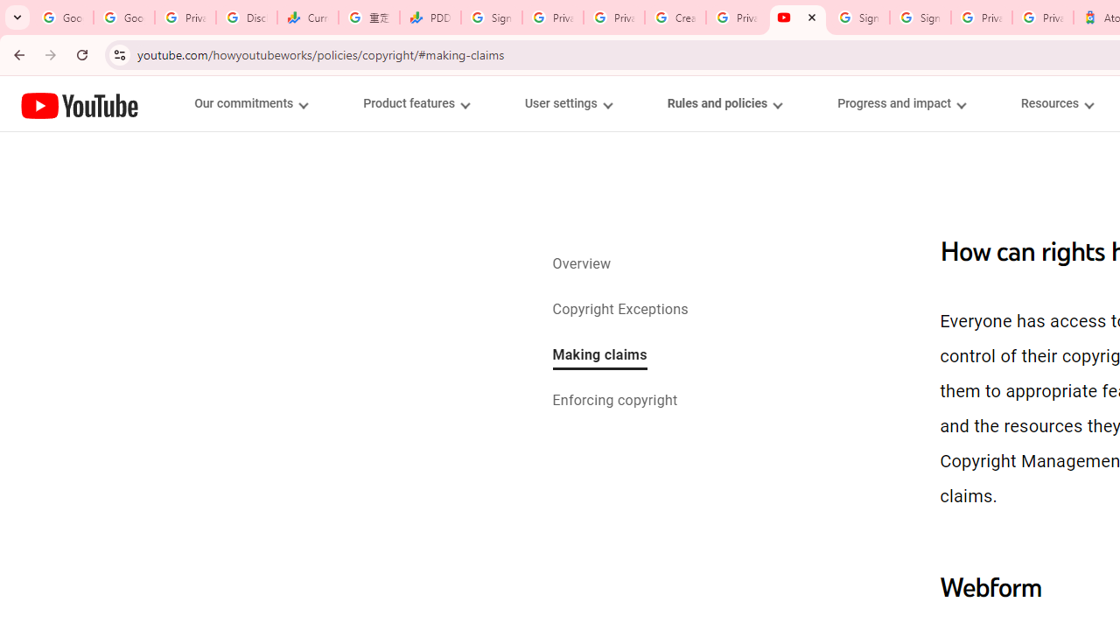  I want to click on Sign in - Google Accounts, so click(859, 17).